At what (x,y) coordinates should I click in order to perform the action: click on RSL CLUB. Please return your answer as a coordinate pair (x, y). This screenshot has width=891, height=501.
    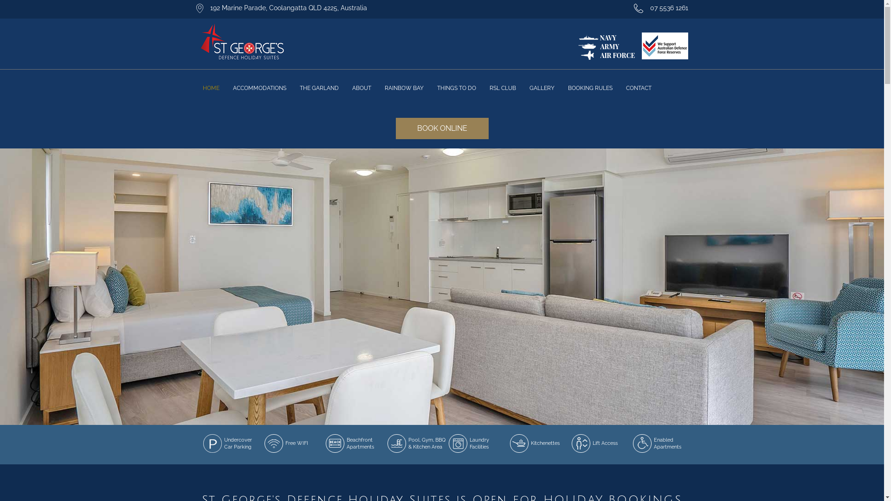
    Looking at the image, I should click on (502, 88).